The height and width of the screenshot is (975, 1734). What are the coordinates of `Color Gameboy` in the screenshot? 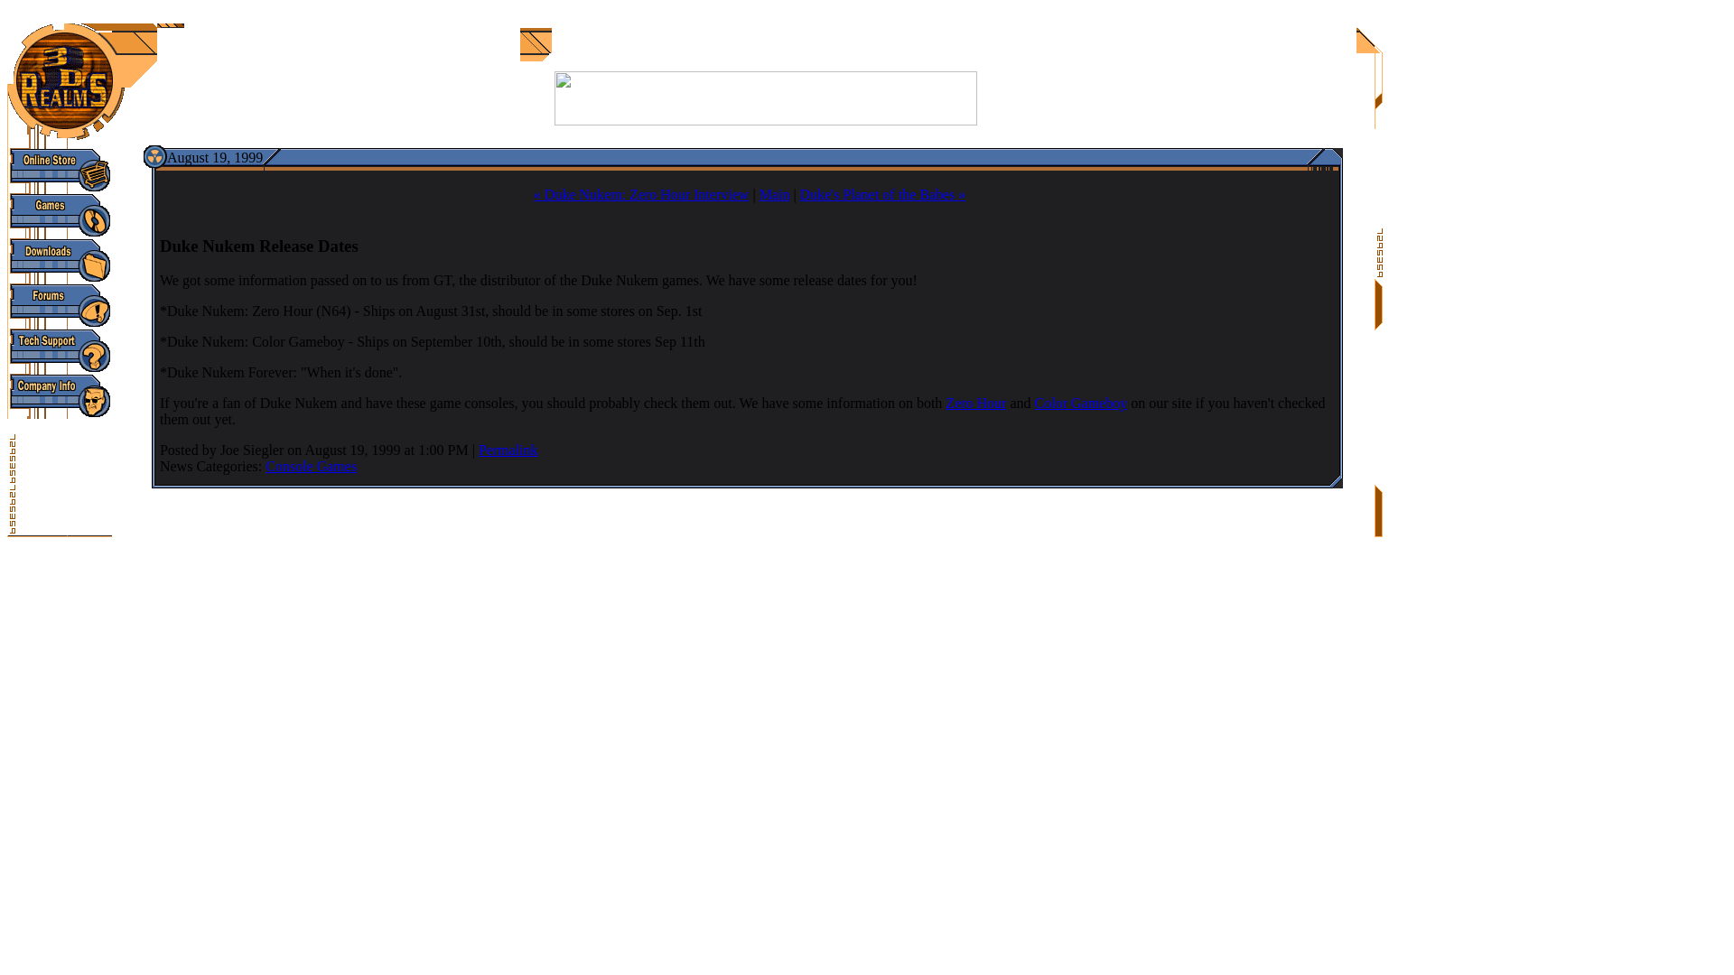 It's located at (1082, 403).